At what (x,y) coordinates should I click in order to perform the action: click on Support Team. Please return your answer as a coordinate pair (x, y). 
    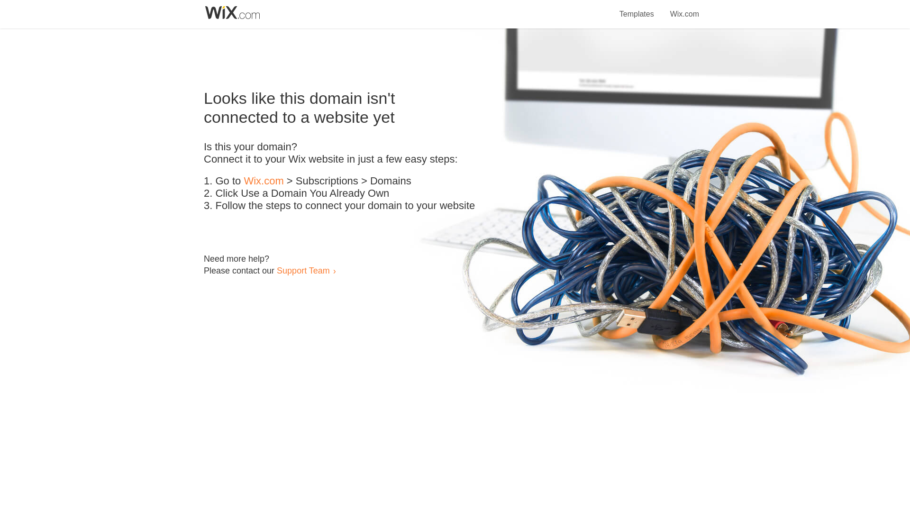
    Looking at the image, I should click on (303, 270).